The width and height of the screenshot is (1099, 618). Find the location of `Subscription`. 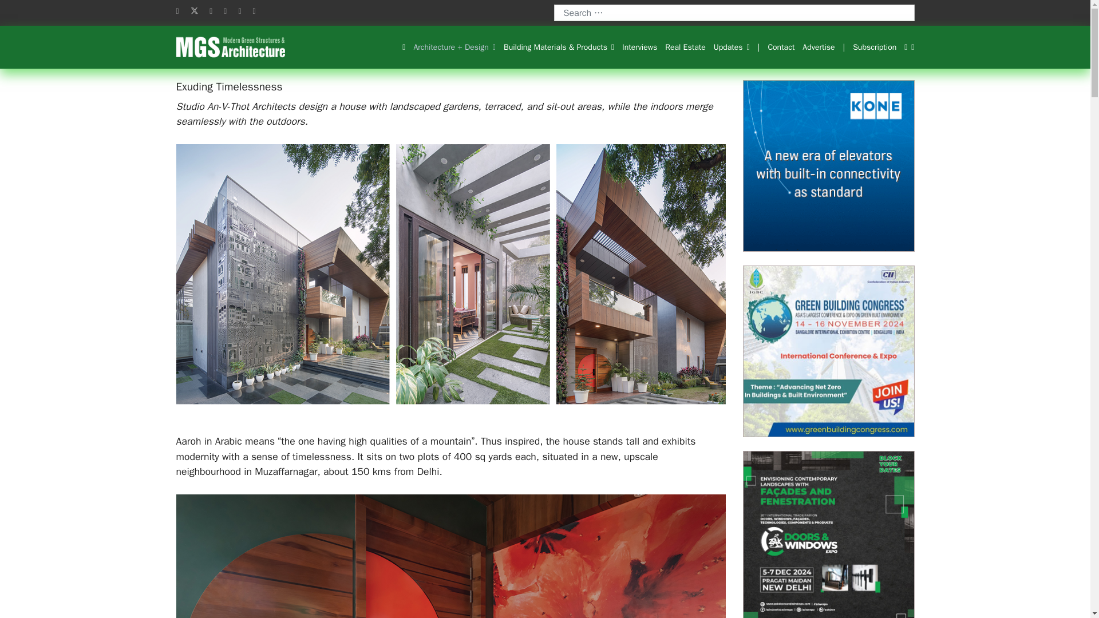

Subscription is located at coordinates (874, 47).